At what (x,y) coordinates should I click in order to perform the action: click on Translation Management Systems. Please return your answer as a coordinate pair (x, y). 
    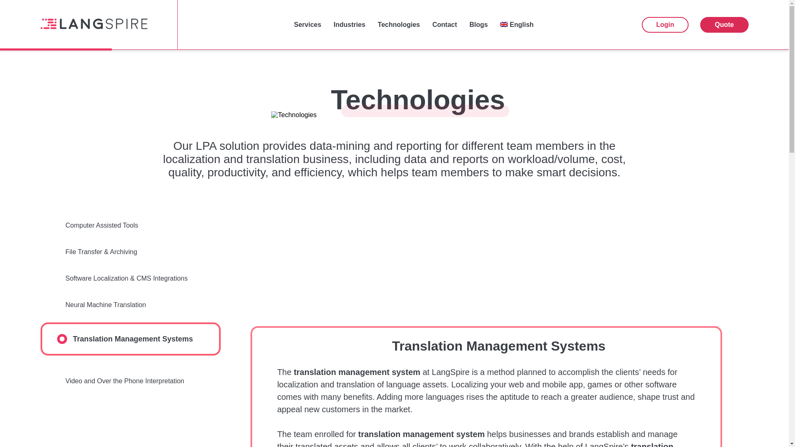
    Looking at the image, I should click on (130, 339).